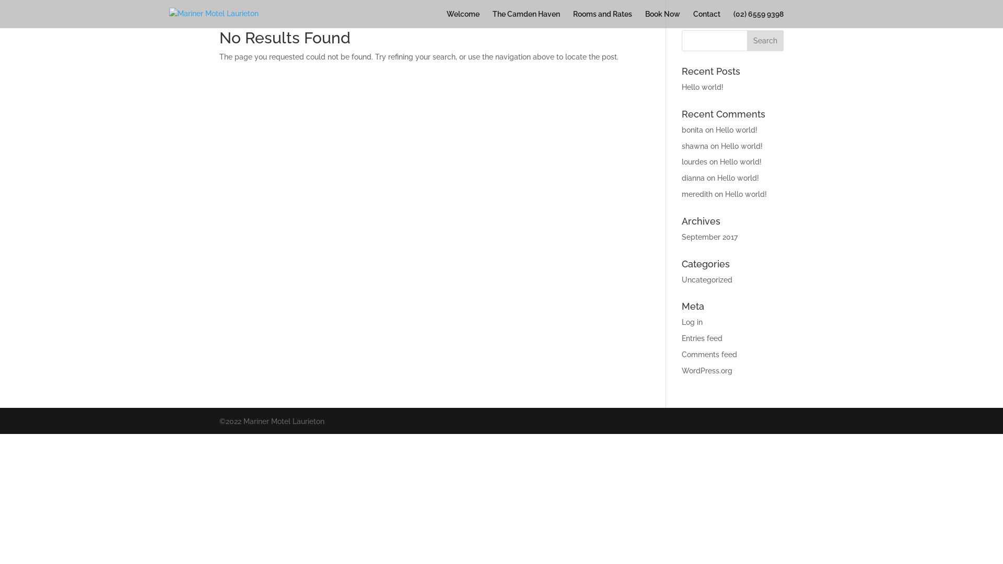 The image size is (1003, 564). Describe the element at coordinates (693, 178) in the screenshot. I see `dianna` at that location.